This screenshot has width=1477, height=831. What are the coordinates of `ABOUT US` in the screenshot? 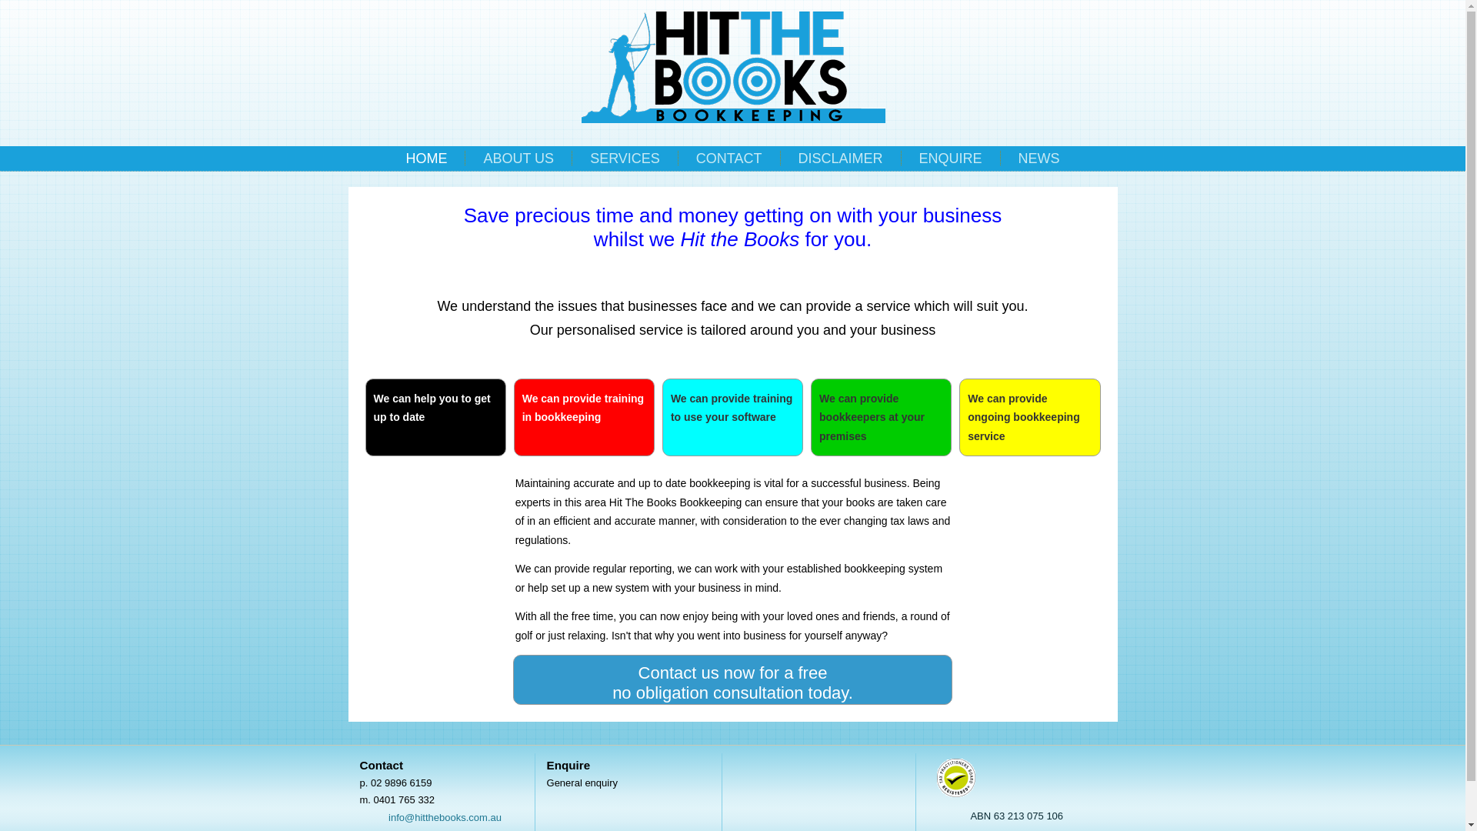 It's located at (518, 159).